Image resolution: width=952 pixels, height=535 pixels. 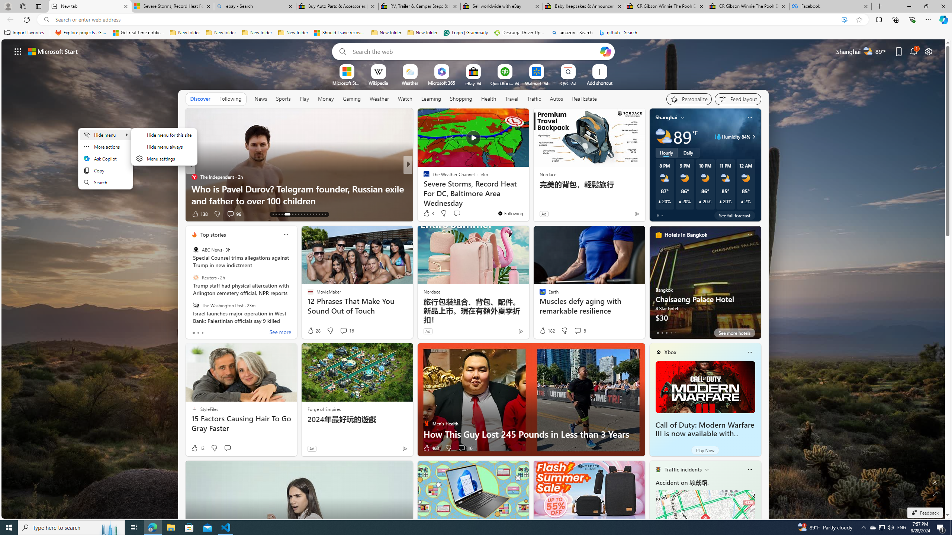 I want to click on Traffic Title Traffic Light, so click(x=657, y=469).